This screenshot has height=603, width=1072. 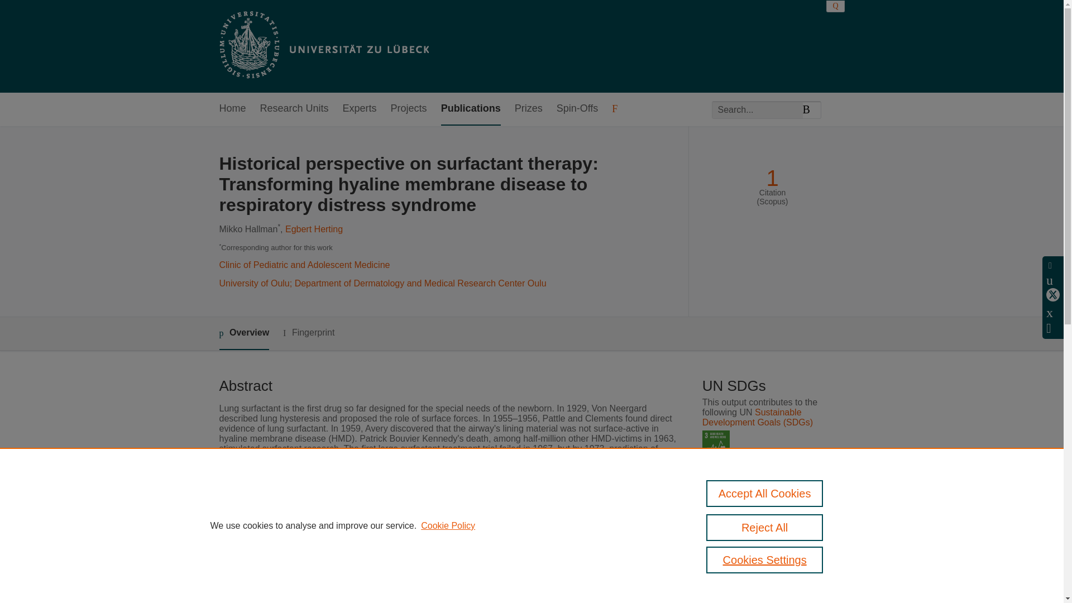 I want to click on Projects, so click(x=409, y=109).